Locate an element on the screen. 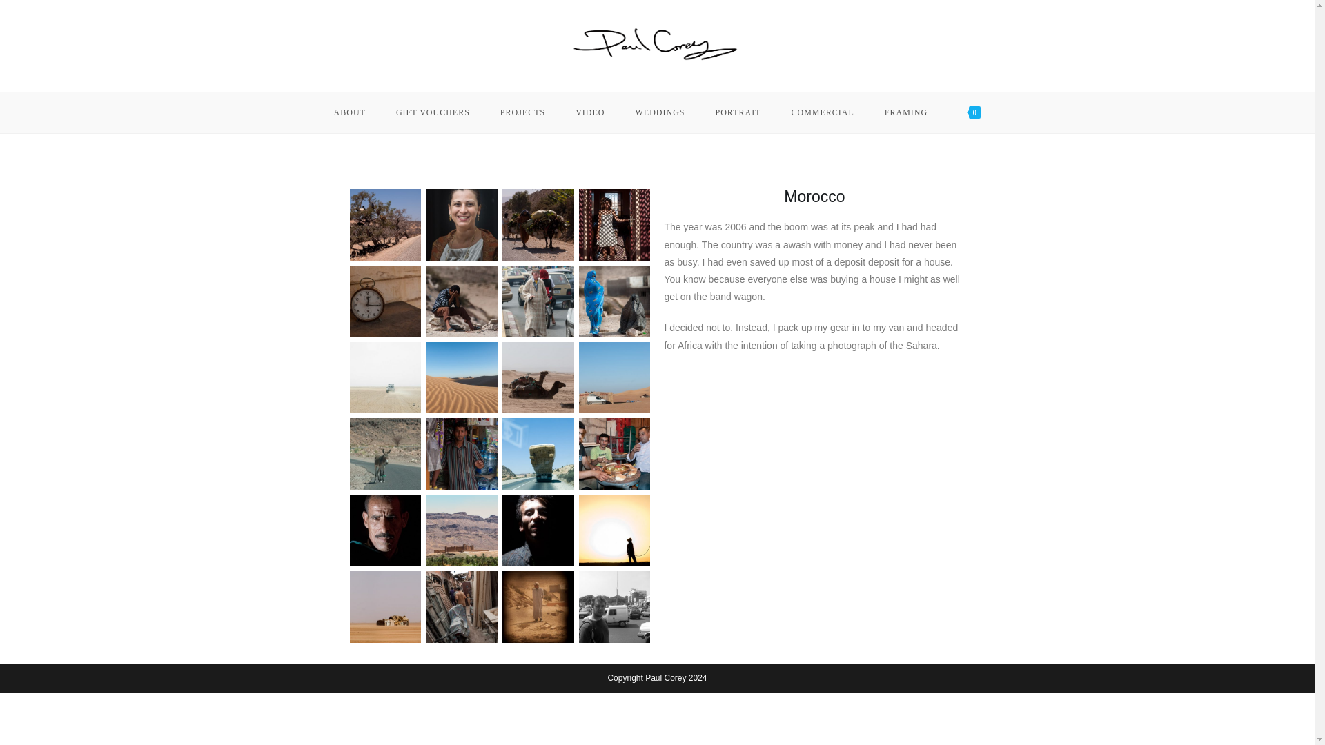  GIFT VOUCHERS is located at coordinates (433, 112).